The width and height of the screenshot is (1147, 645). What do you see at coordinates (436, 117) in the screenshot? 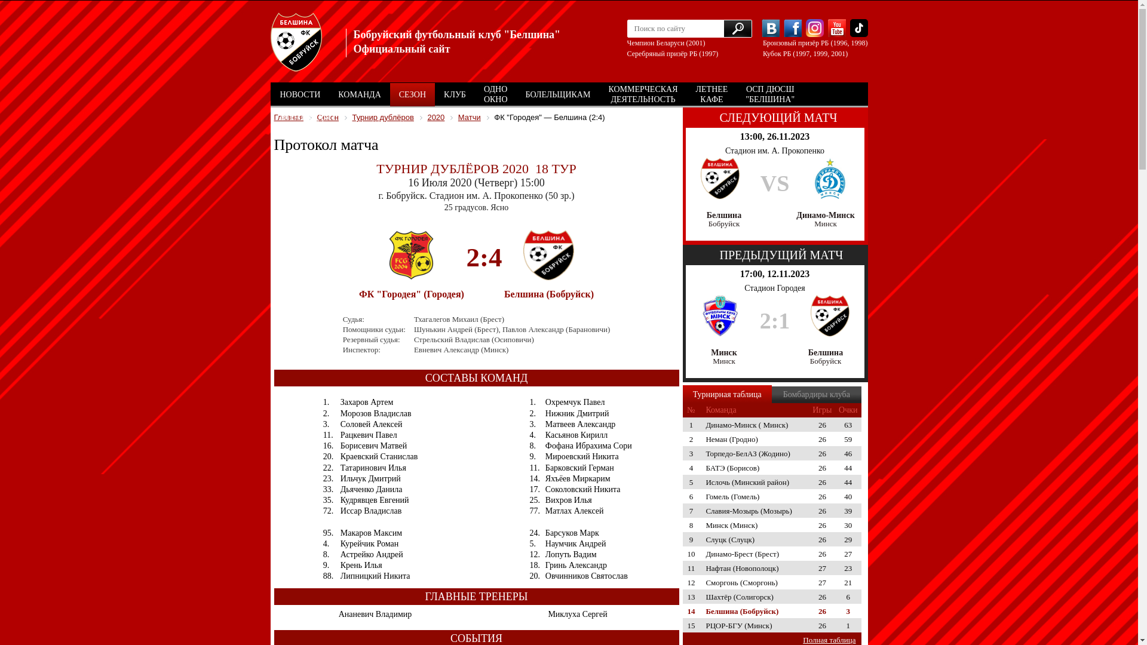
I see `2020` at bounding box center [436, 117].